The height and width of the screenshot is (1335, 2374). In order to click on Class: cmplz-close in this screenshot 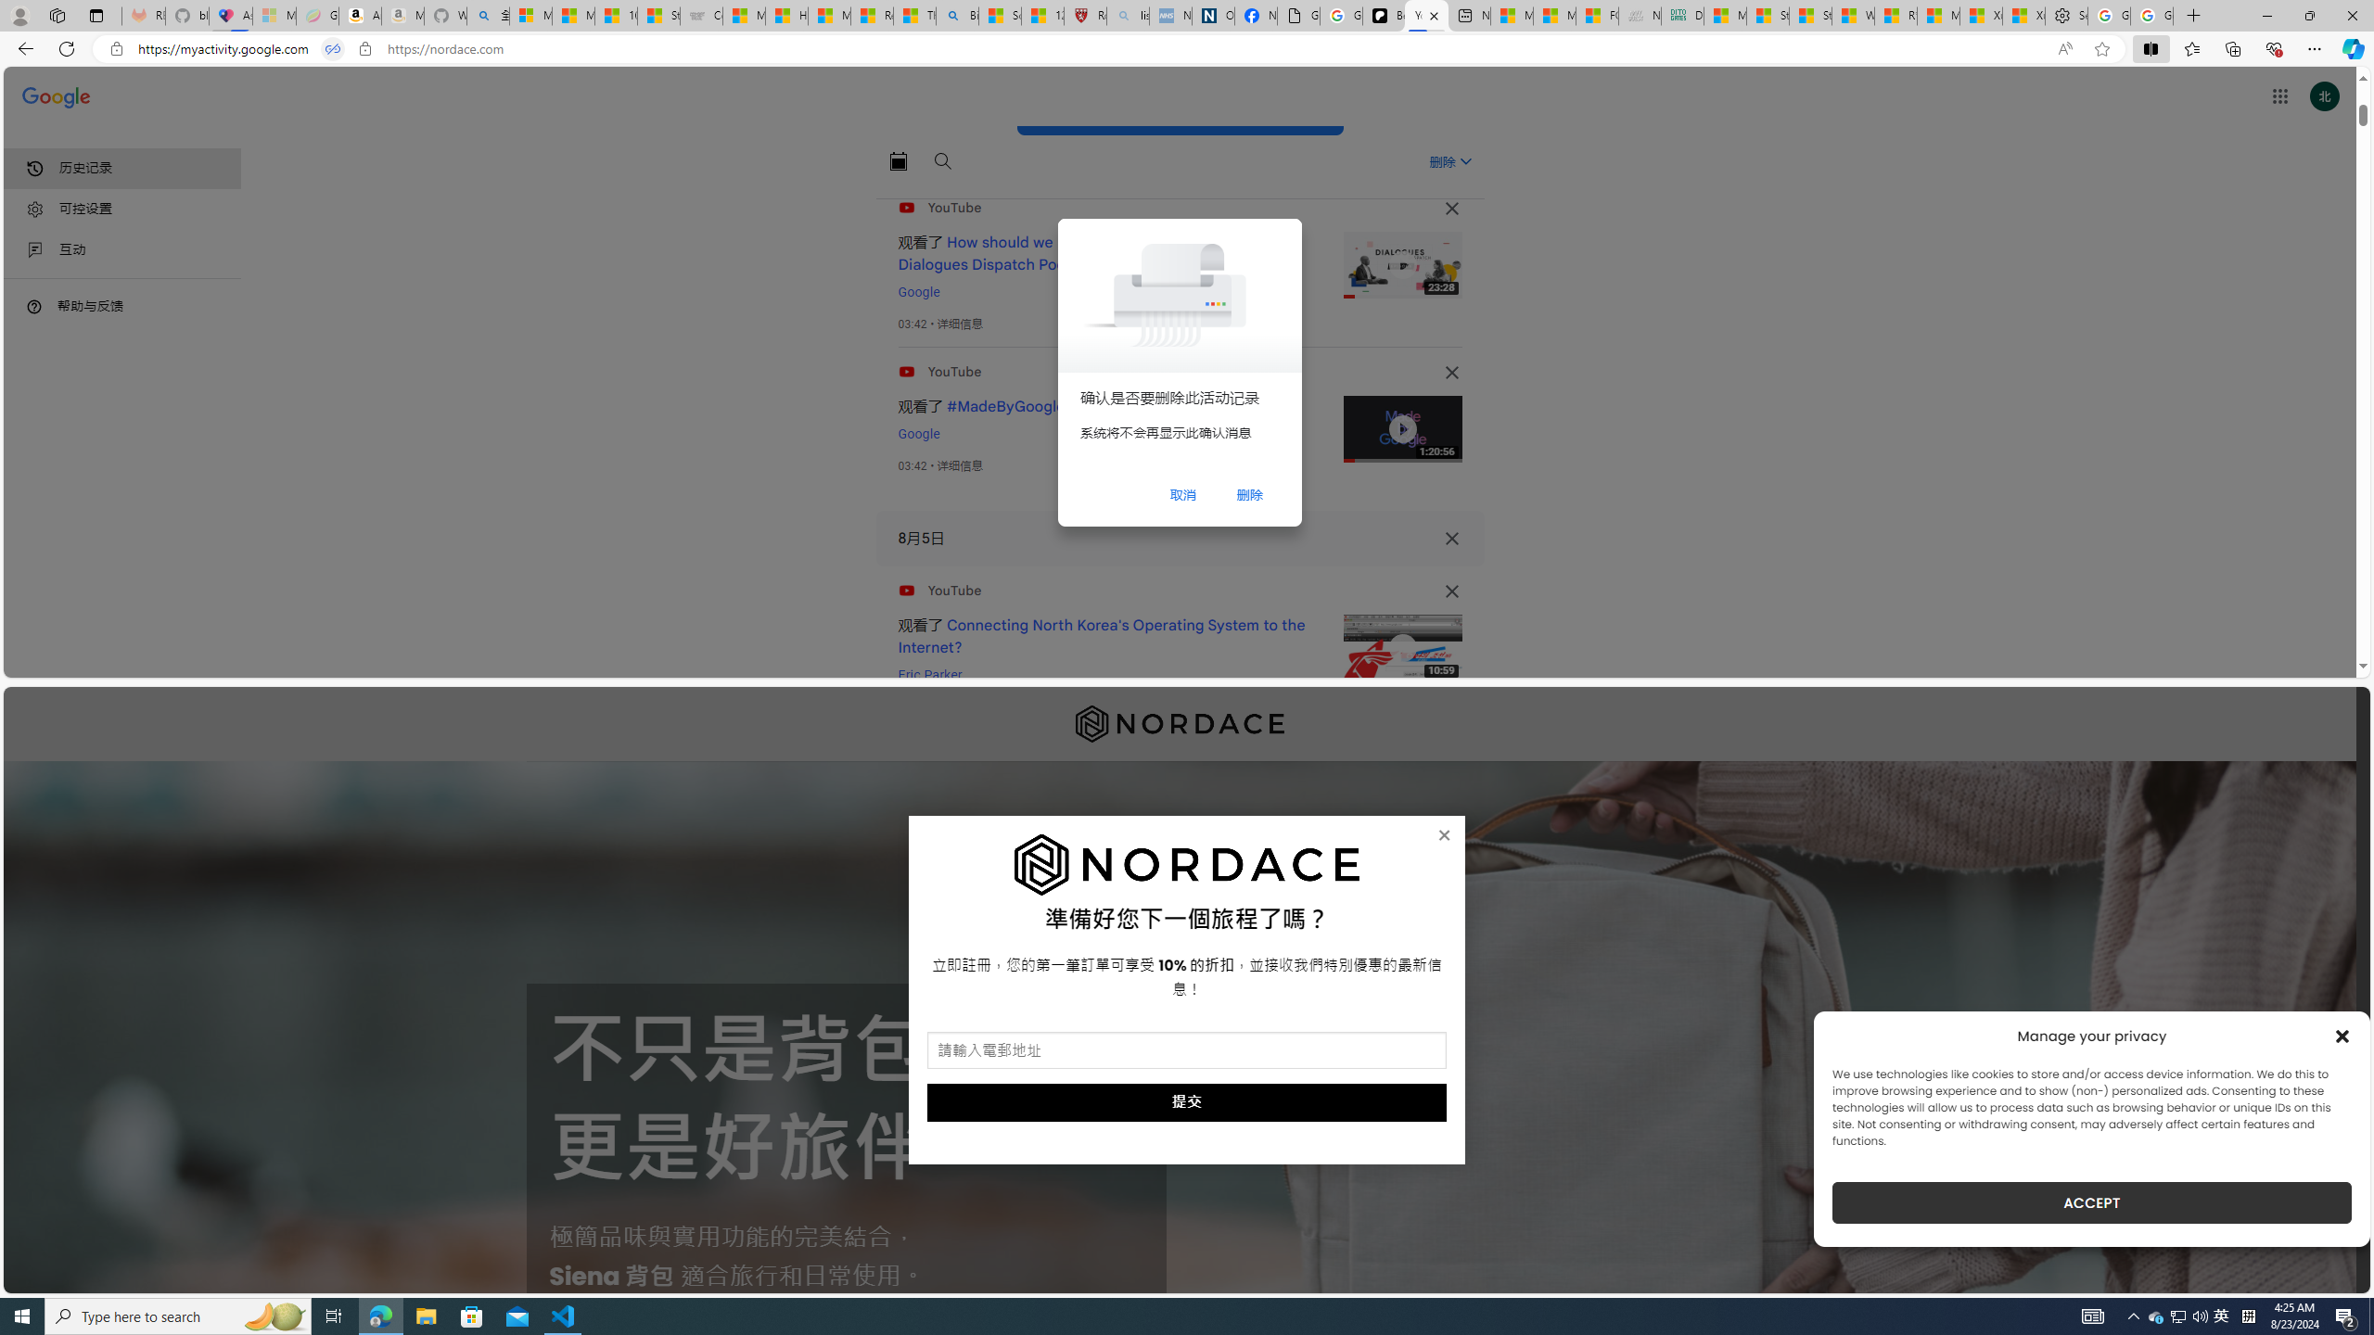, I will do `click(2342, 1036)`.